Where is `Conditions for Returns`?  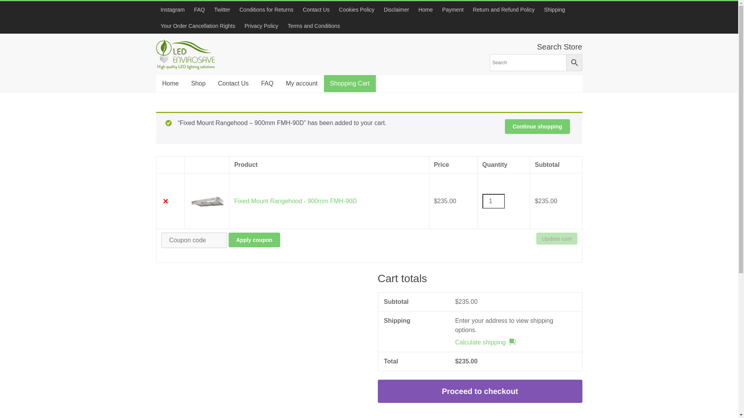
Conditions for Returns is located at coordinates (267, 9).